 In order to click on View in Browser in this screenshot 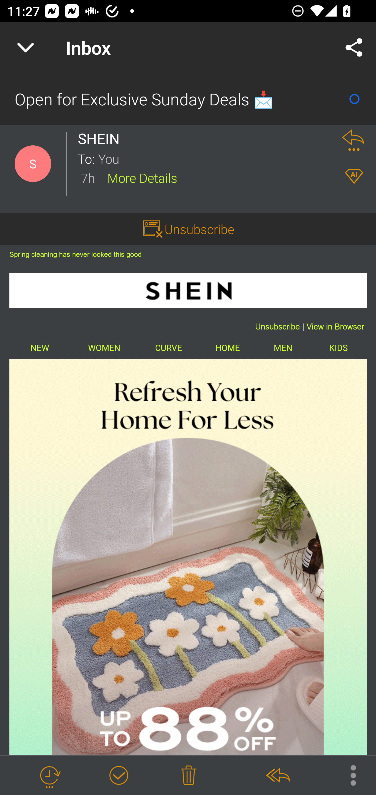, I will do `click(335, 327)`.